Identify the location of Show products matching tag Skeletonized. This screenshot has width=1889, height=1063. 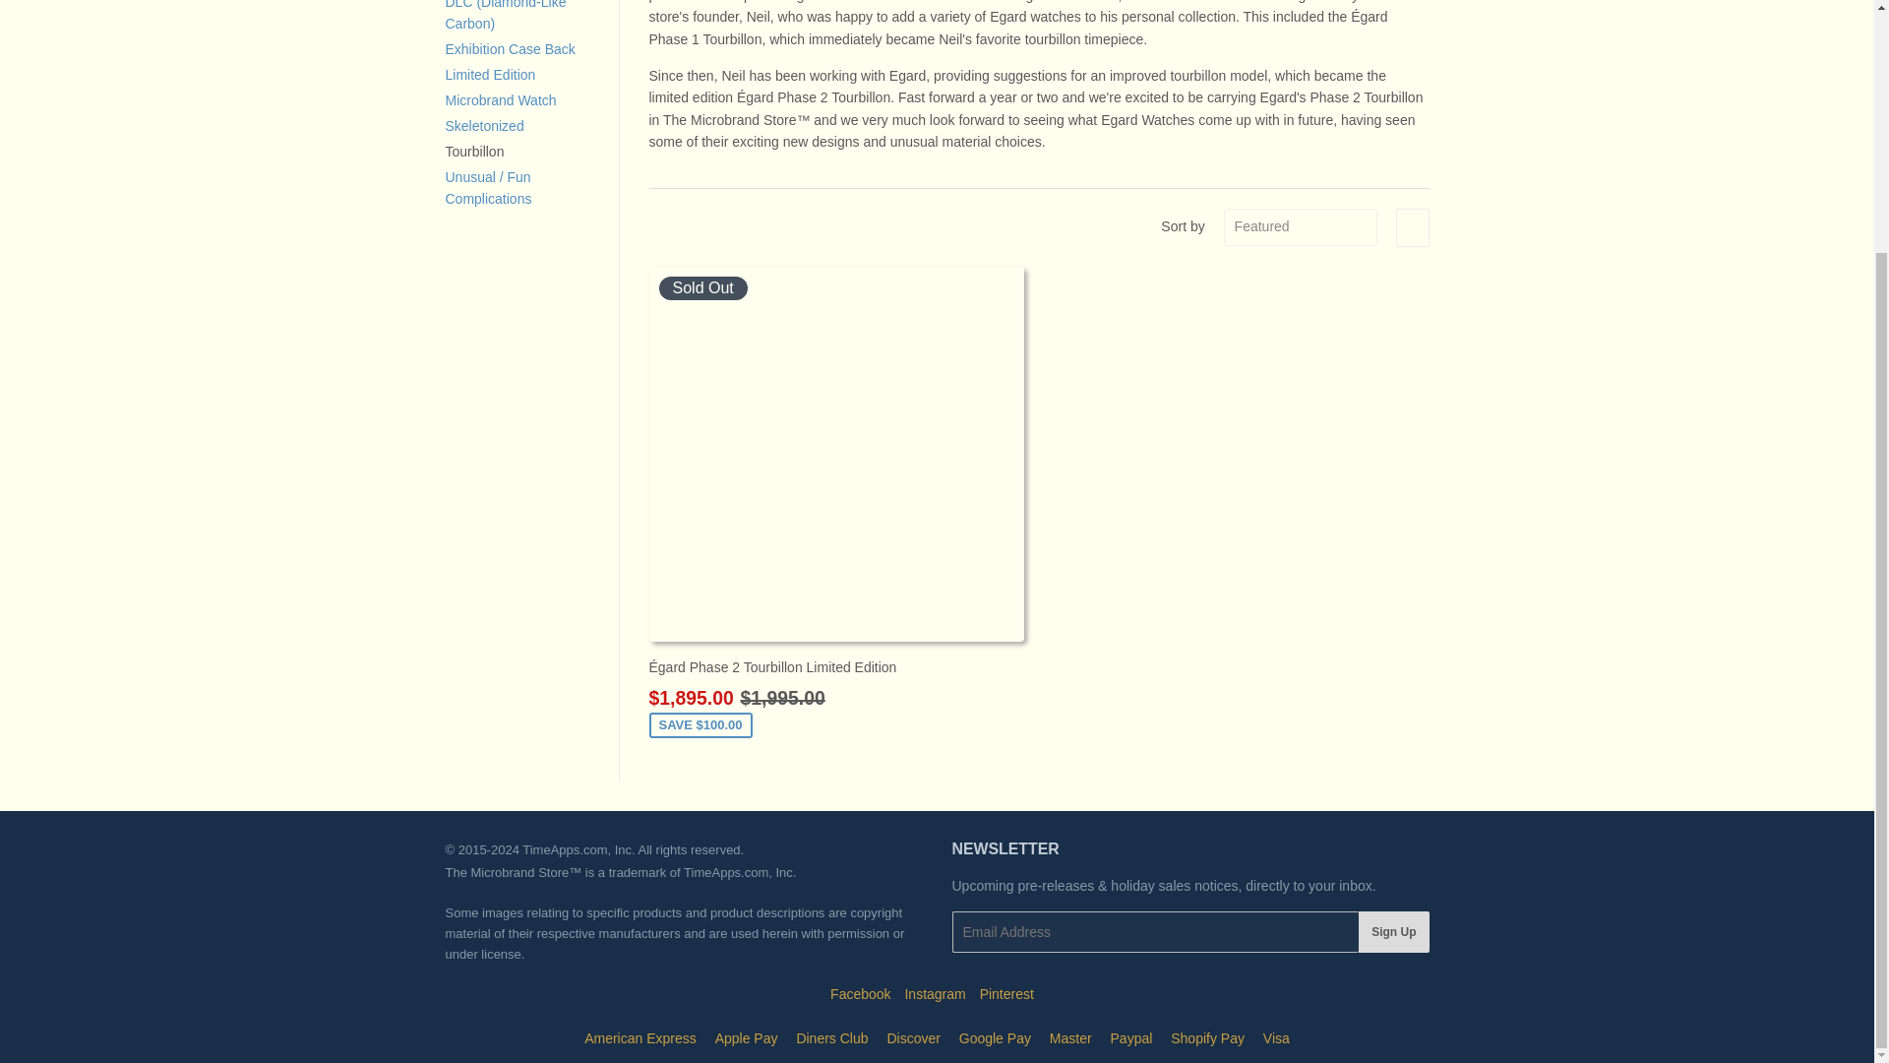
(483, 126).